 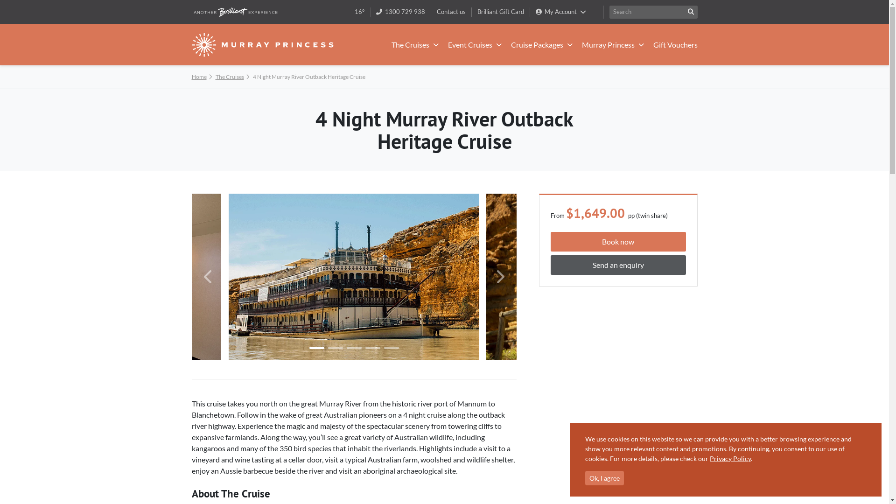 I want to click on Visit Brilliant Travels, so click(x=235, y=12).